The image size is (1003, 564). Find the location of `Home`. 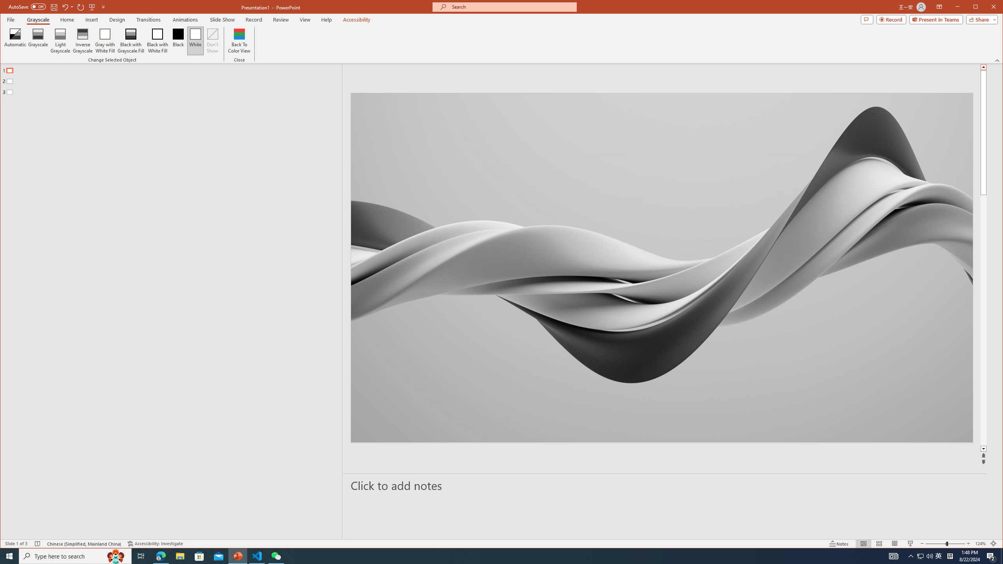

Home is located at coordinates (67, 20).